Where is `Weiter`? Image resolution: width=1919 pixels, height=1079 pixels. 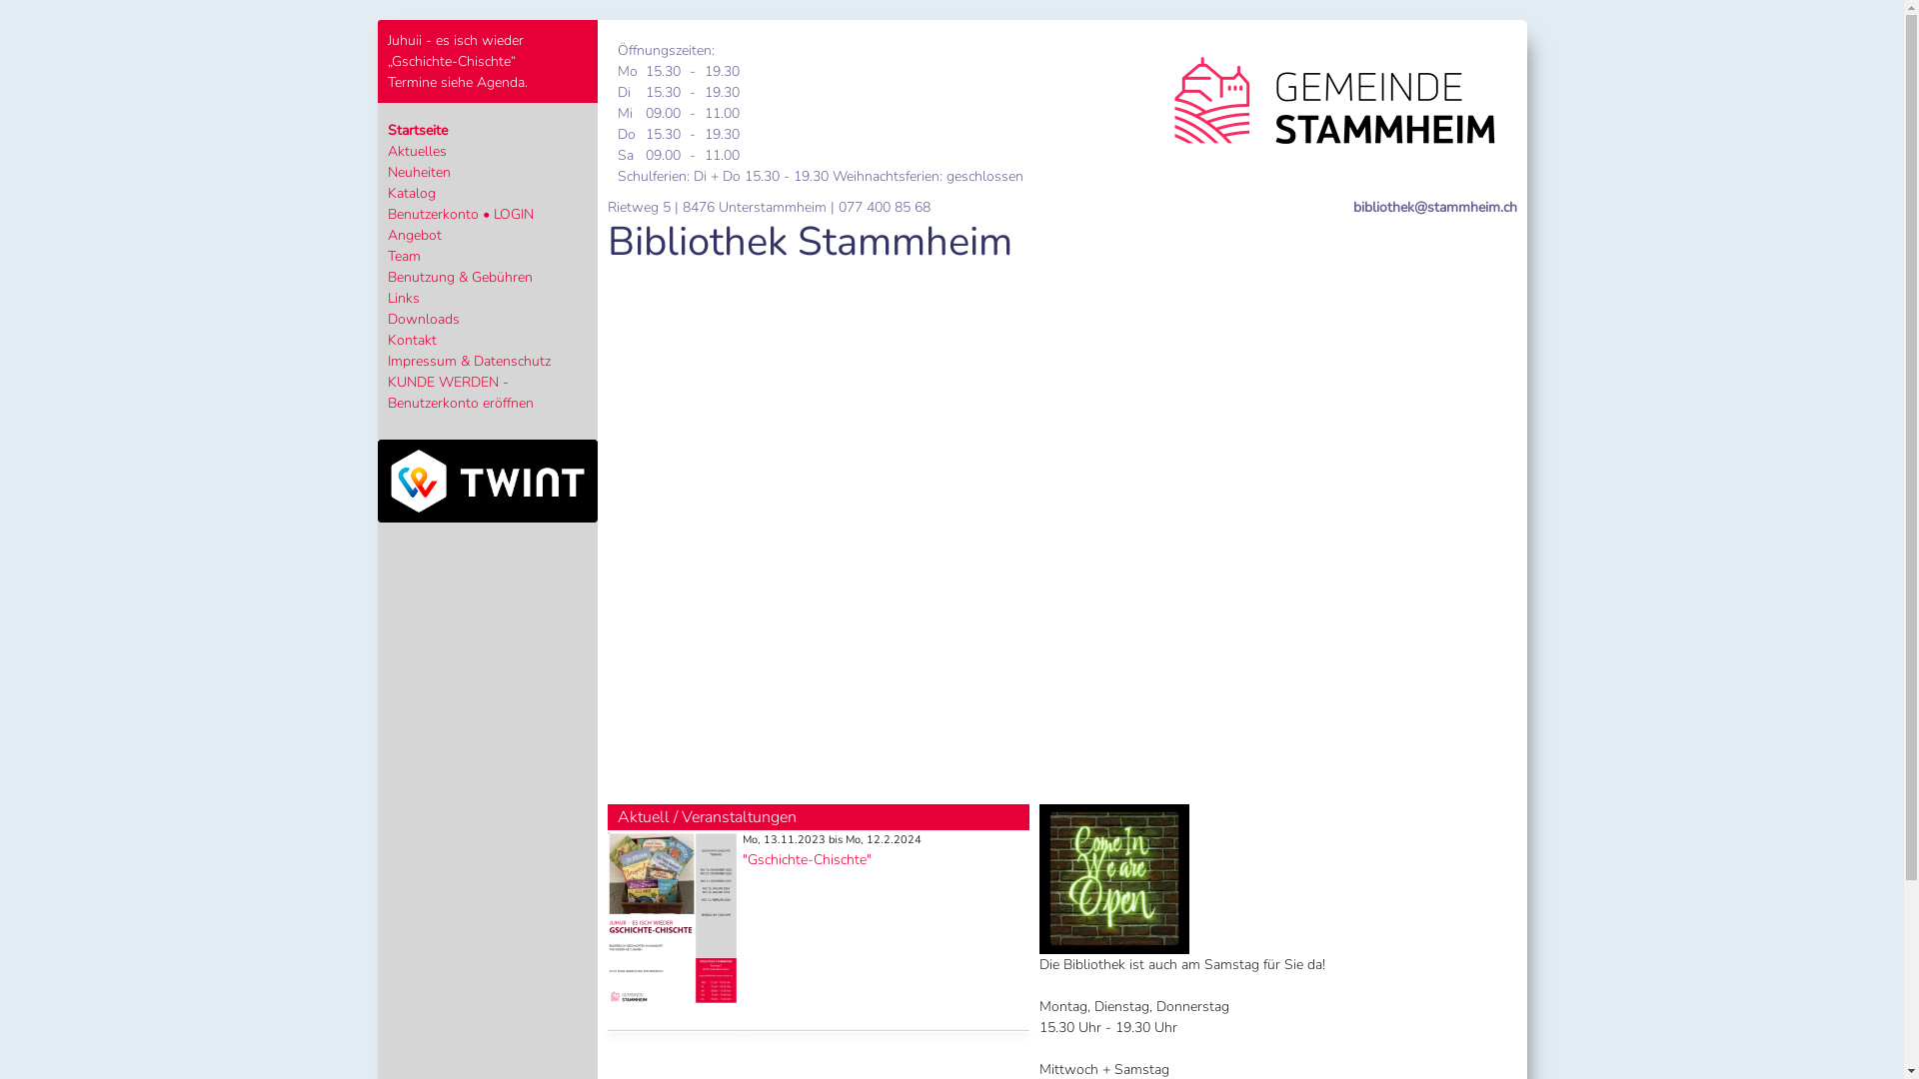 Weiter is located at coordinates (1449, 524).